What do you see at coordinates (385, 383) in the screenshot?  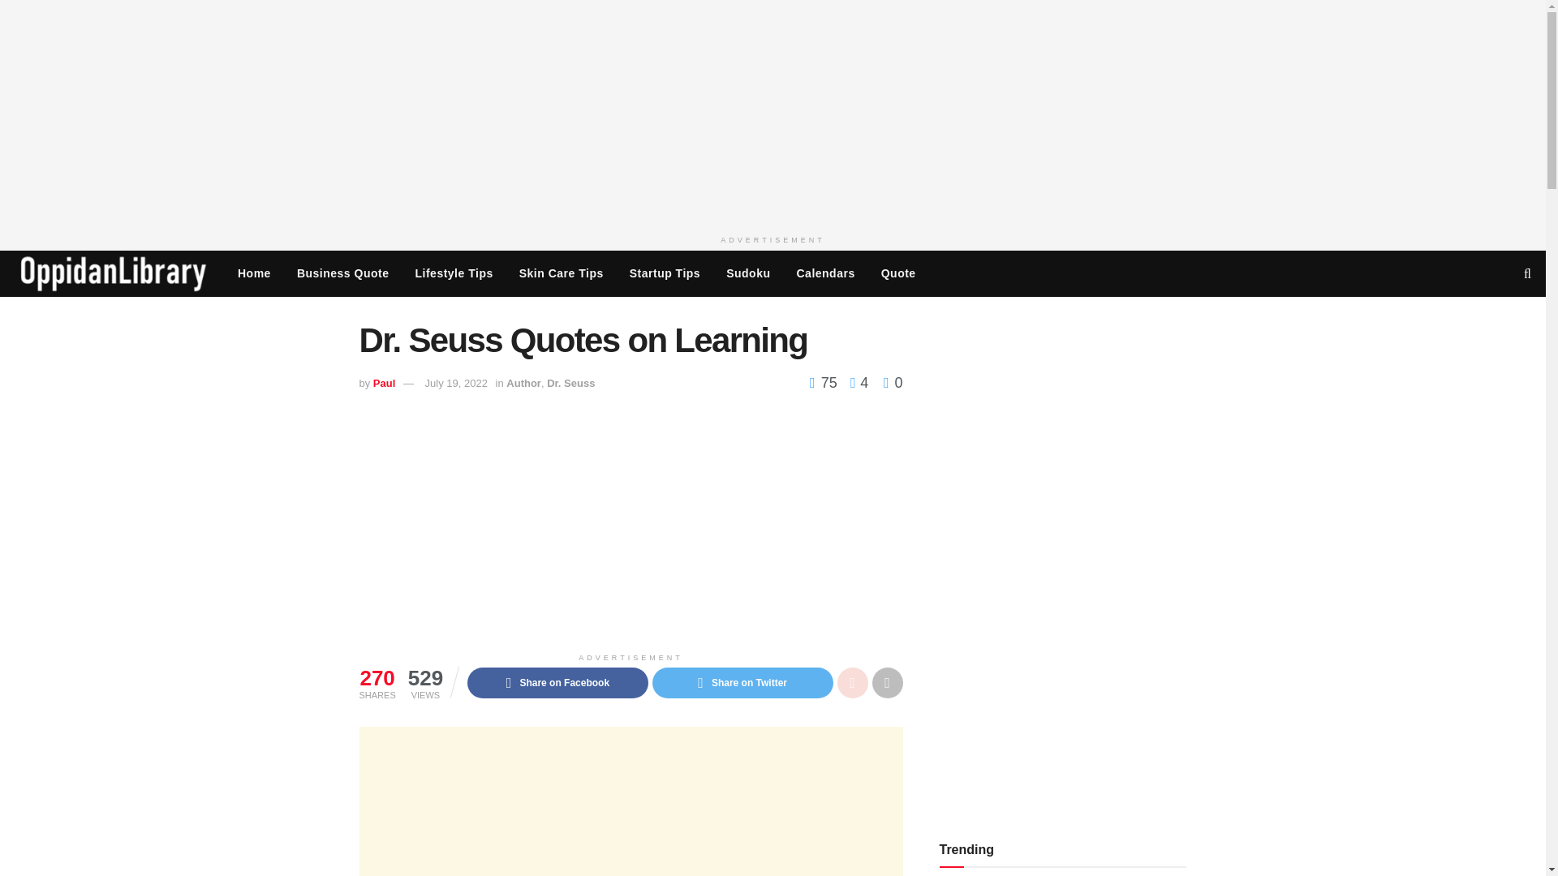 I see `Paul` at bounding box center [385, 383].